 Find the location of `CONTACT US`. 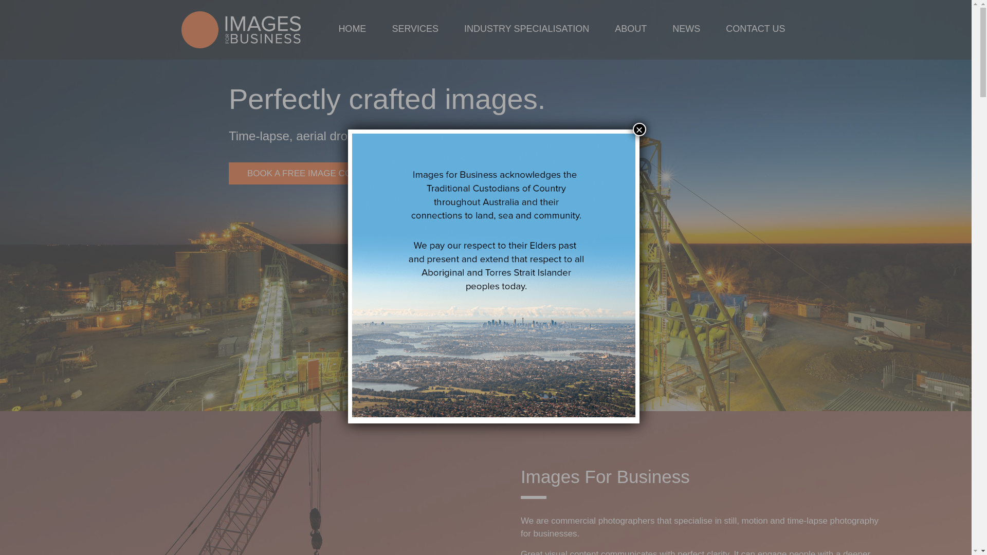

CONTACT US is located at coordinates (756, 30).